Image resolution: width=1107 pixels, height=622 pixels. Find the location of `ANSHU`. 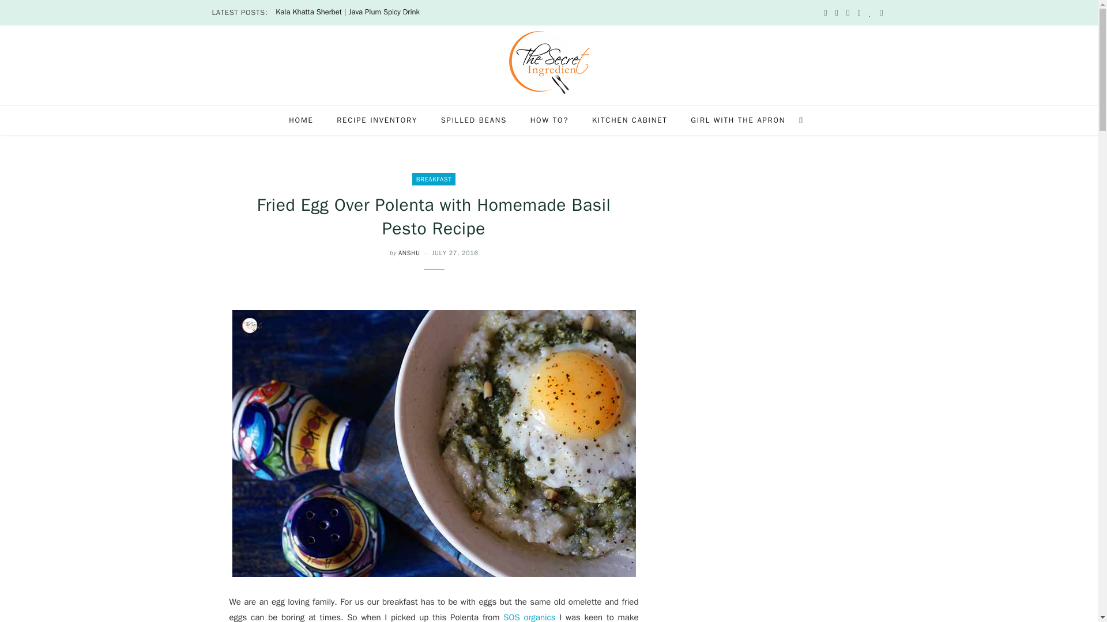

ANSHU is located at coordinates (409, 253).